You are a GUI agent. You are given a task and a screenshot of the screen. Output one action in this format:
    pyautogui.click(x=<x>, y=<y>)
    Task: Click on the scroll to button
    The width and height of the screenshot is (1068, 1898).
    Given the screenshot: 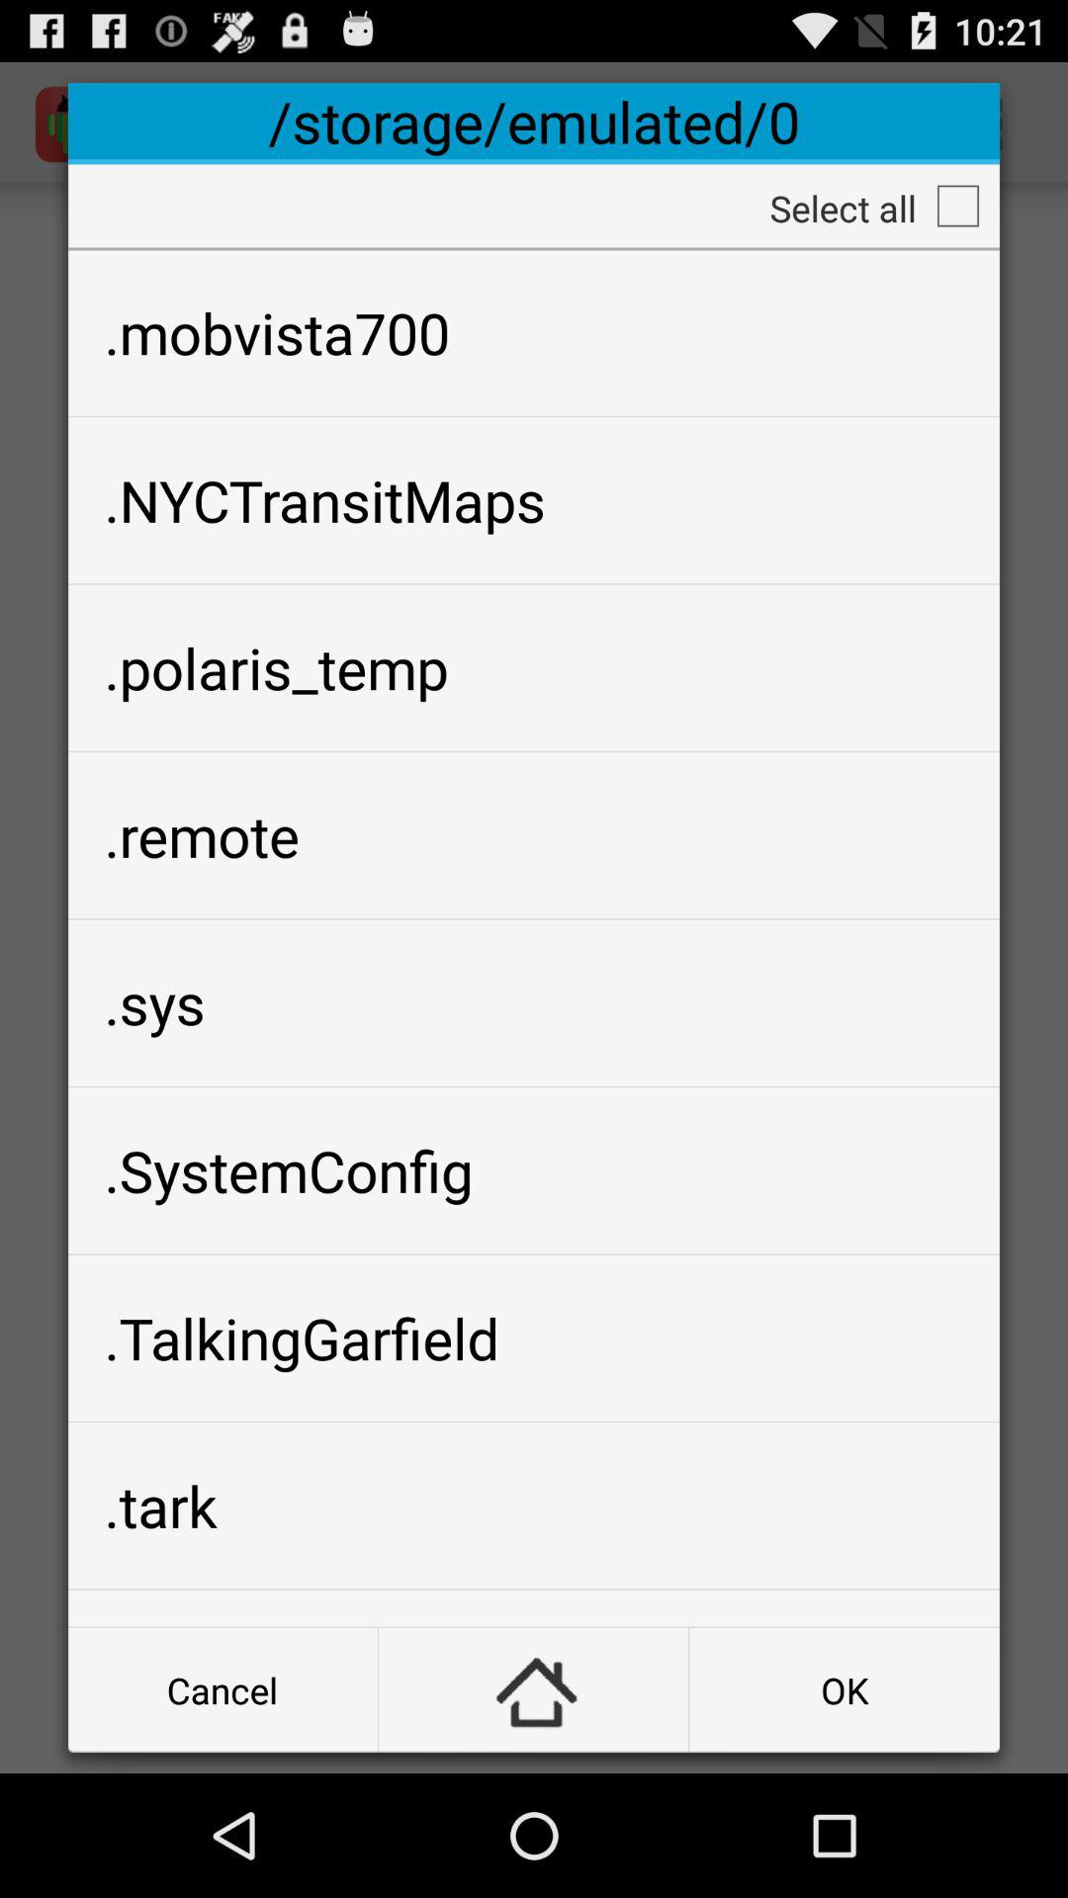 What is the action you would take?
    pyautogui.click(x=534, y=1690)
    